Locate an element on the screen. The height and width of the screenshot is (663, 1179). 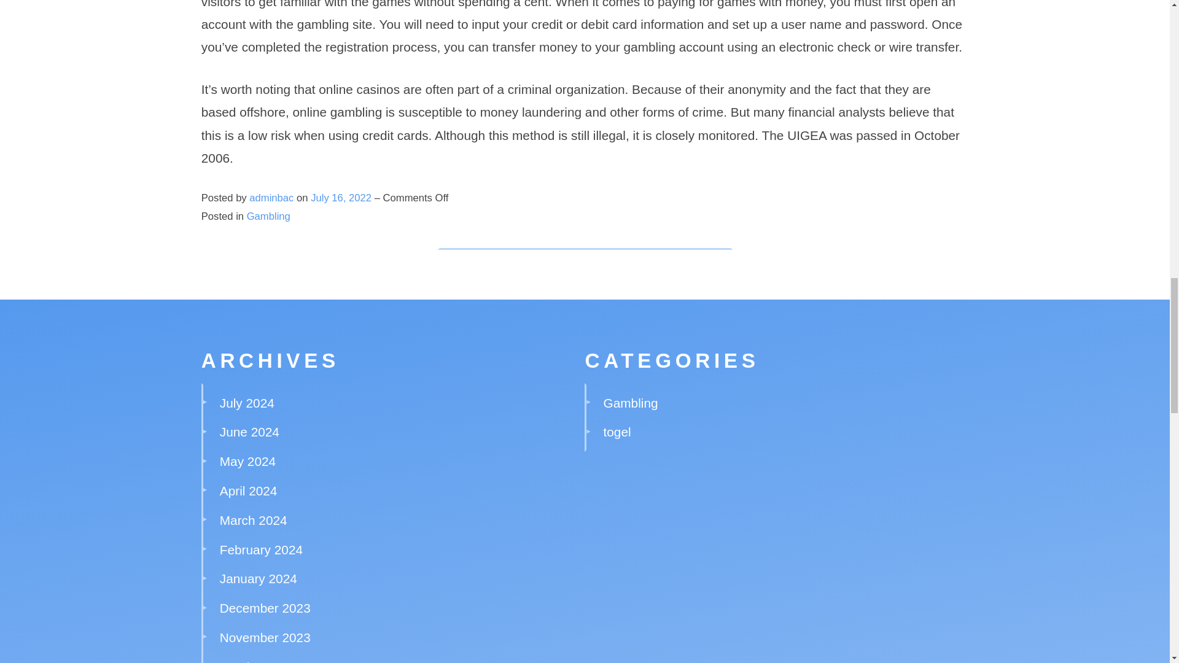
October 2023 is located at coordinates (258, 661).